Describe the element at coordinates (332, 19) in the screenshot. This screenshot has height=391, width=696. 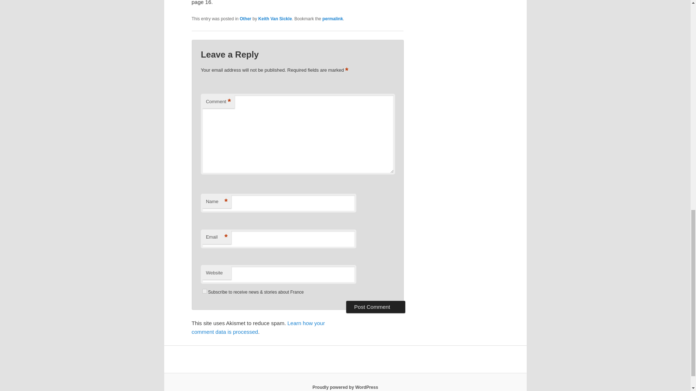
I see `Permalink to Visiting Provence Without a Car` at that location.